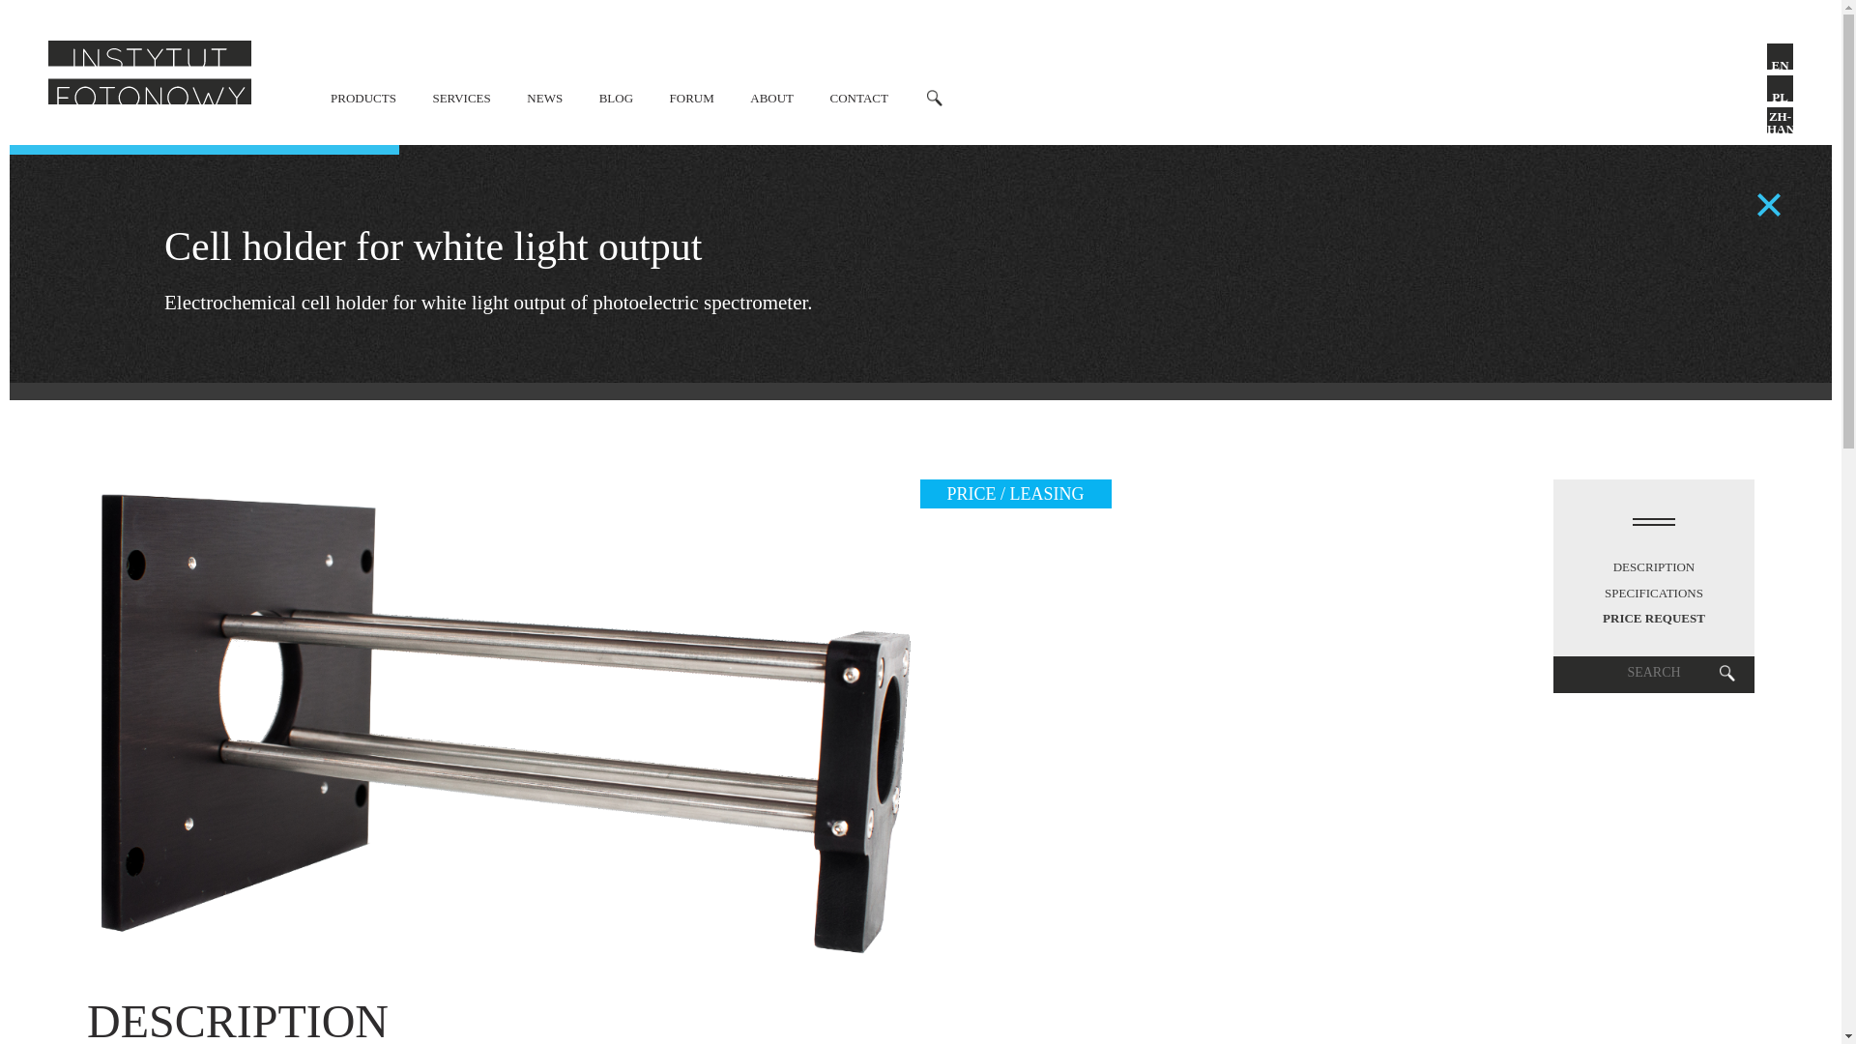  Describe the element at coordinates (771, 99) in the screenshot. I see `ABOUT` at that location.